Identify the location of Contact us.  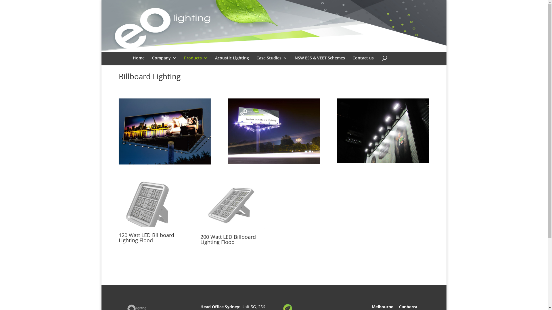
(363, 62).